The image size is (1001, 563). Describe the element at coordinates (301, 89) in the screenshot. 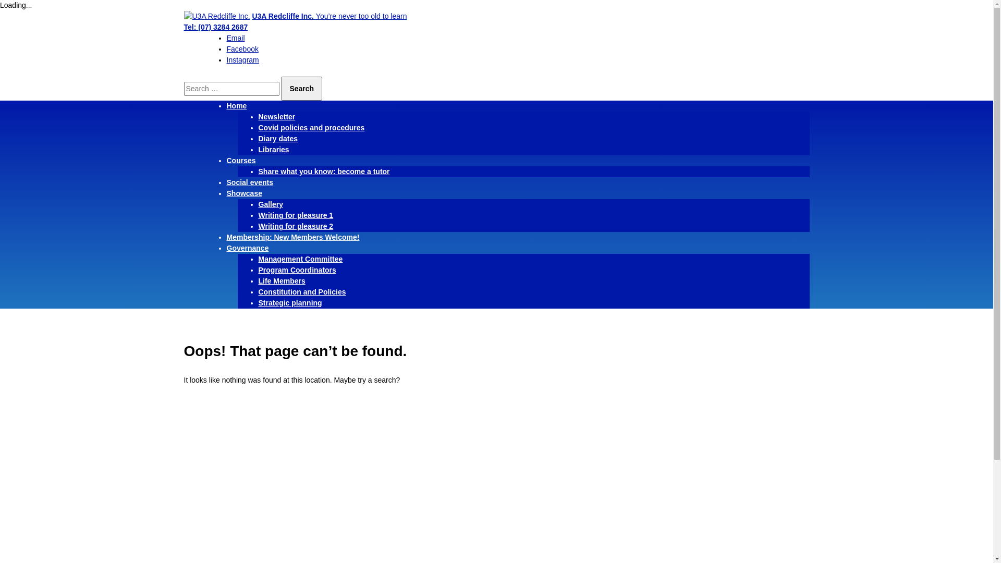

I see `Search` at that location.